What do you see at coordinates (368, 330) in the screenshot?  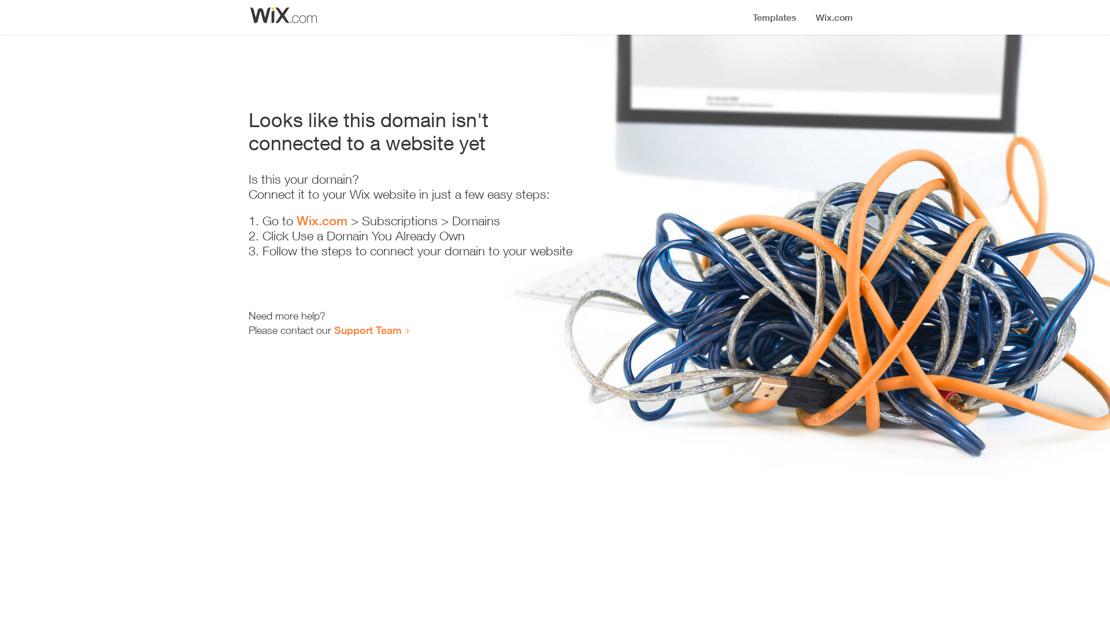 I see `Support Team` at bounding box center [368, 330].